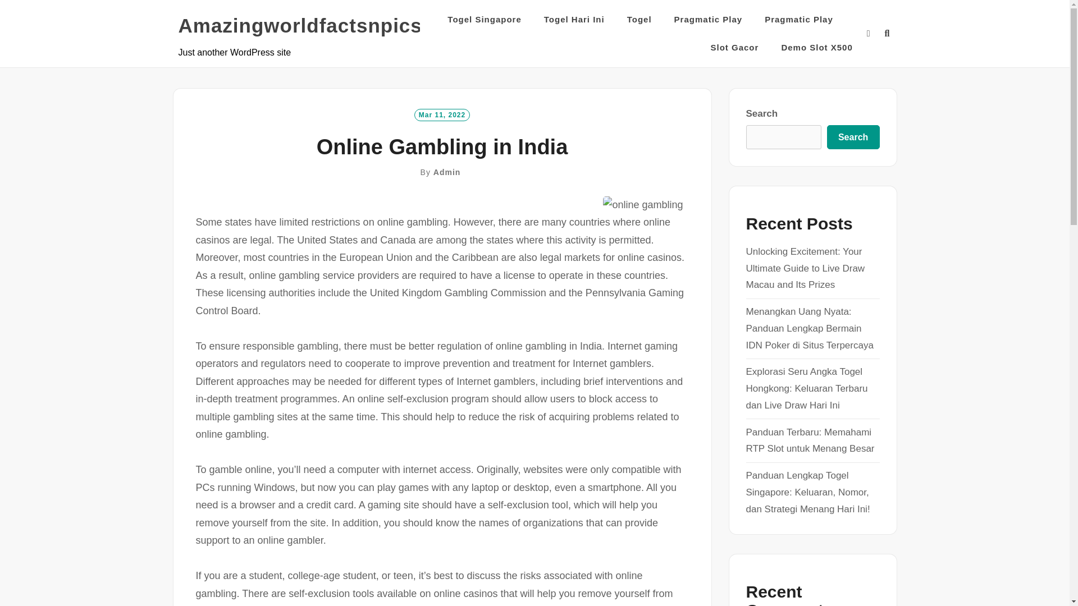  What do you see at coordinates (734, 48) in the screenshot?
I see `Slot Gacor` at bounding box center [734, 48].